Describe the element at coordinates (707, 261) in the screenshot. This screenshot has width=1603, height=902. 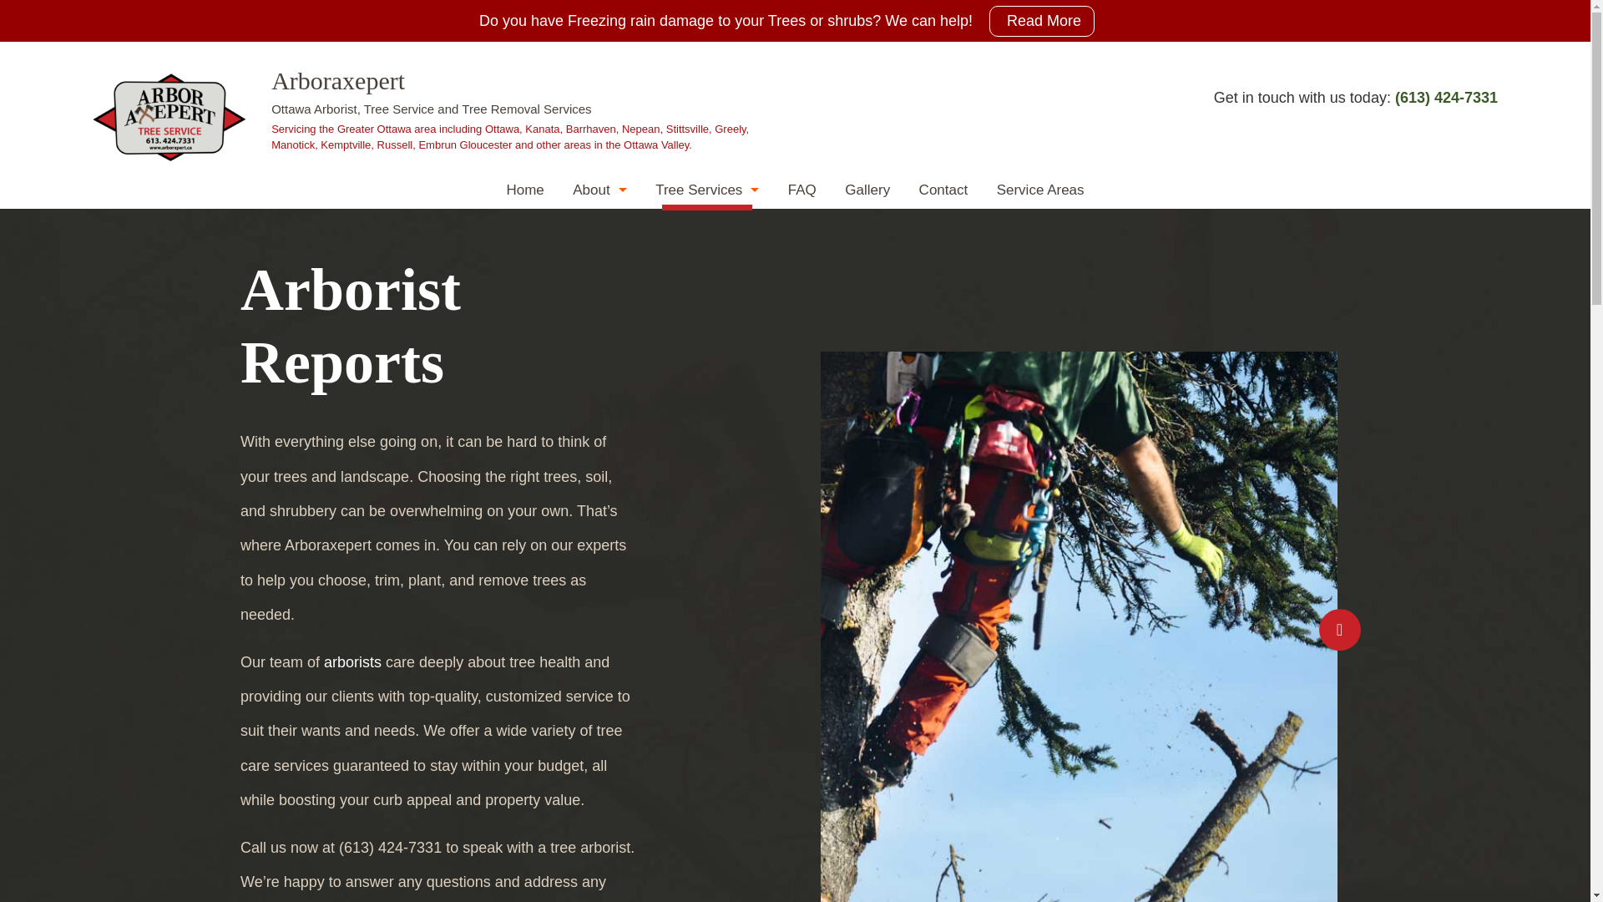
I see `Tree Pruning` at that location.